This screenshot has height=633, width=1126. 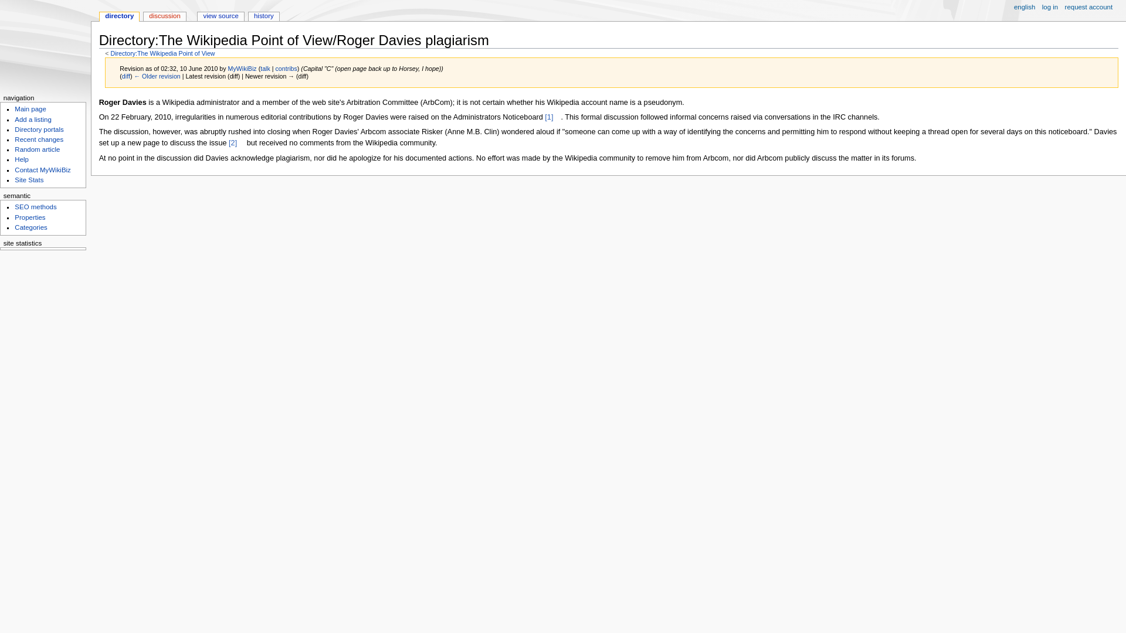 I want to click on Properties, so click(x=29, y=217).